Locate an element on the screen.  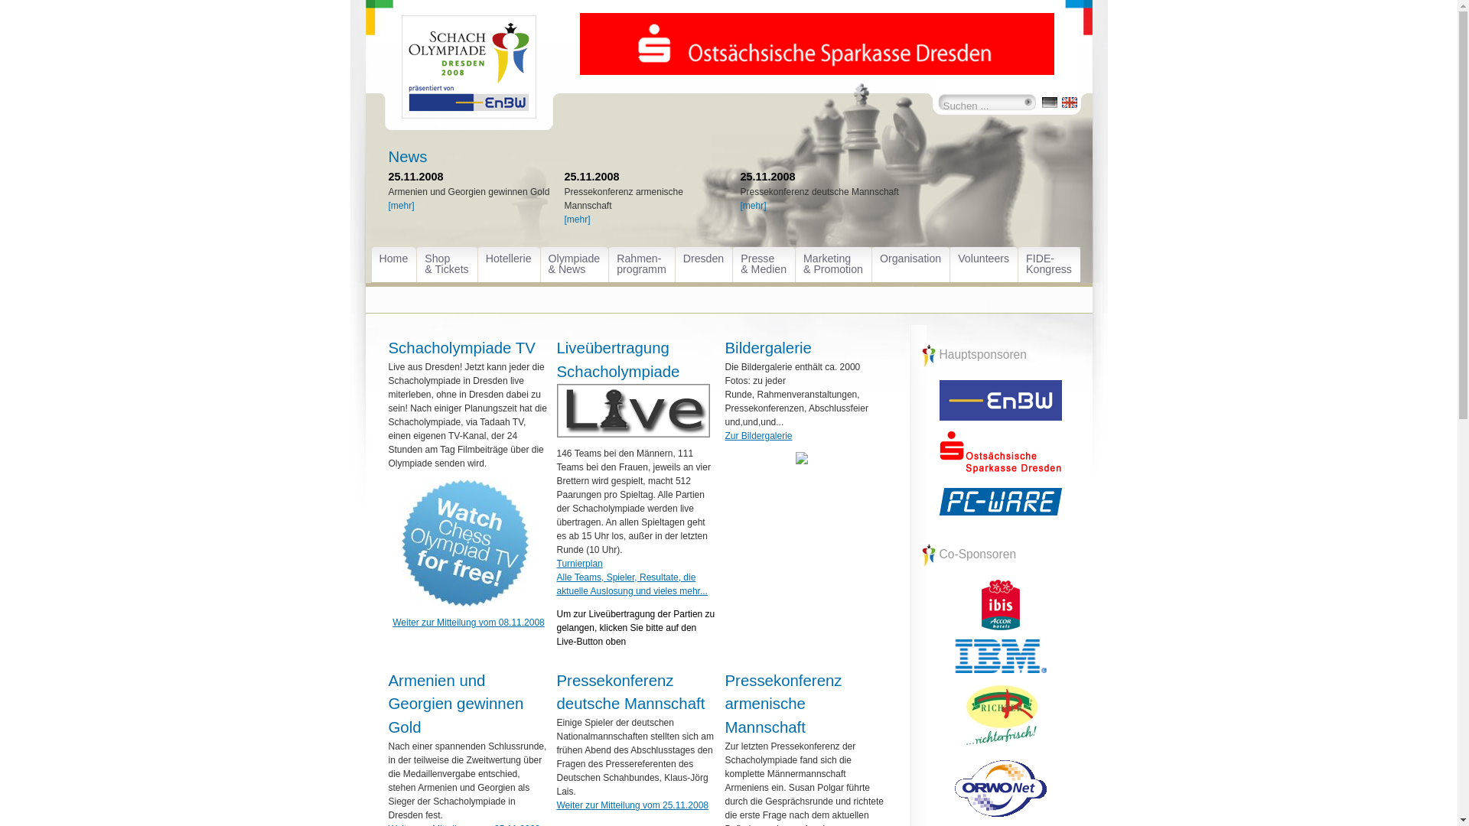
IBIS is located at coordinates (1000, 605).